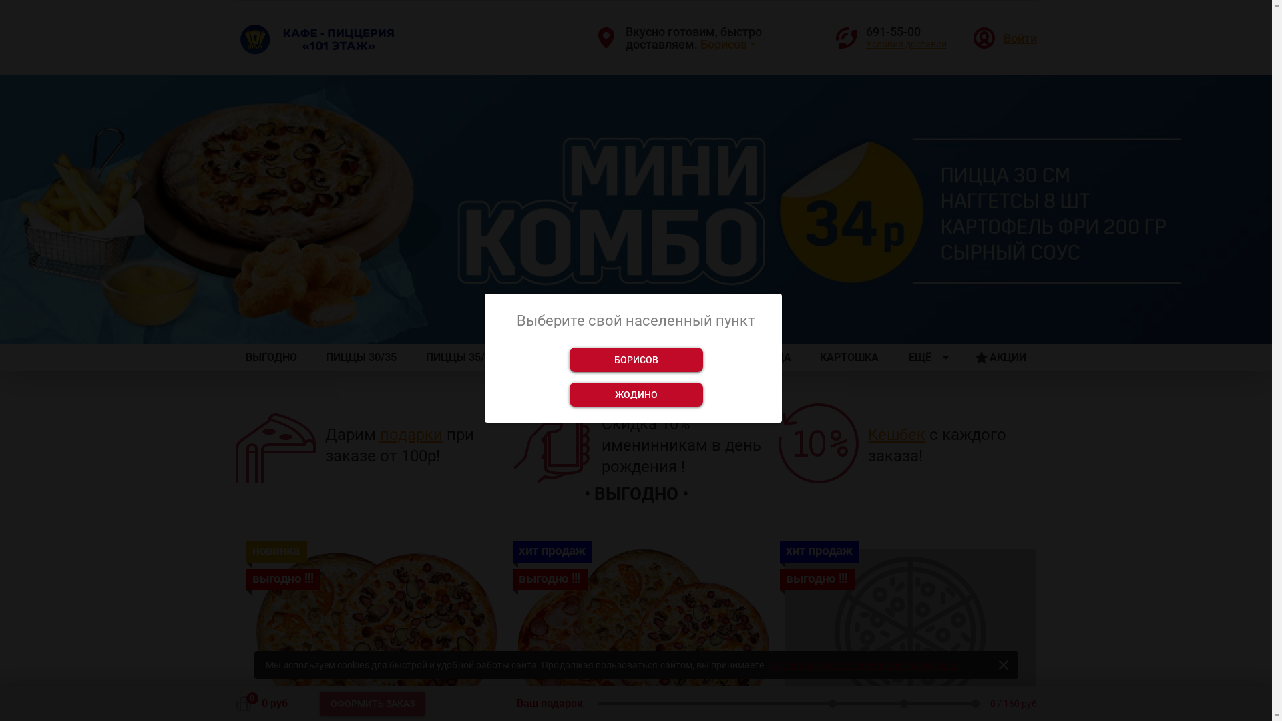 This screenshot has height=721, width=1282. What do you see at coordinates (1004, 665) in the screenshot?
I see `close` at bounding box center [1004, 665].